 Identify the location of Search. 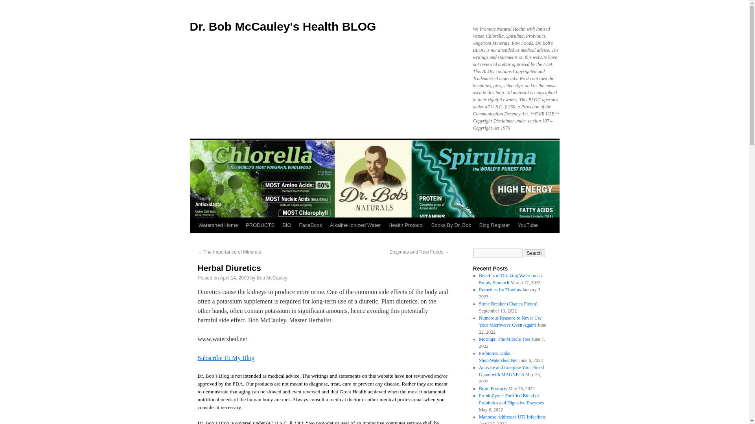
(534, 253).